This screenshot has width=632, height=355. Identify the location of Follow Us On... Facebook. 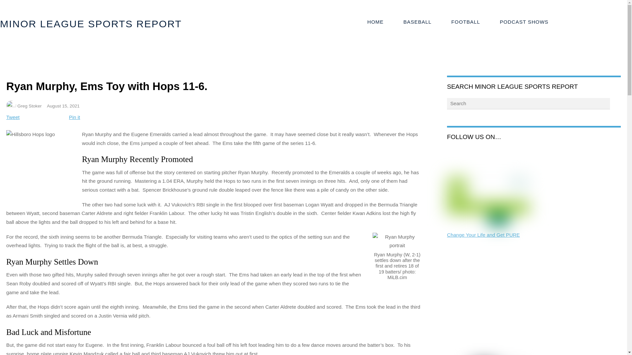
(452, 154).